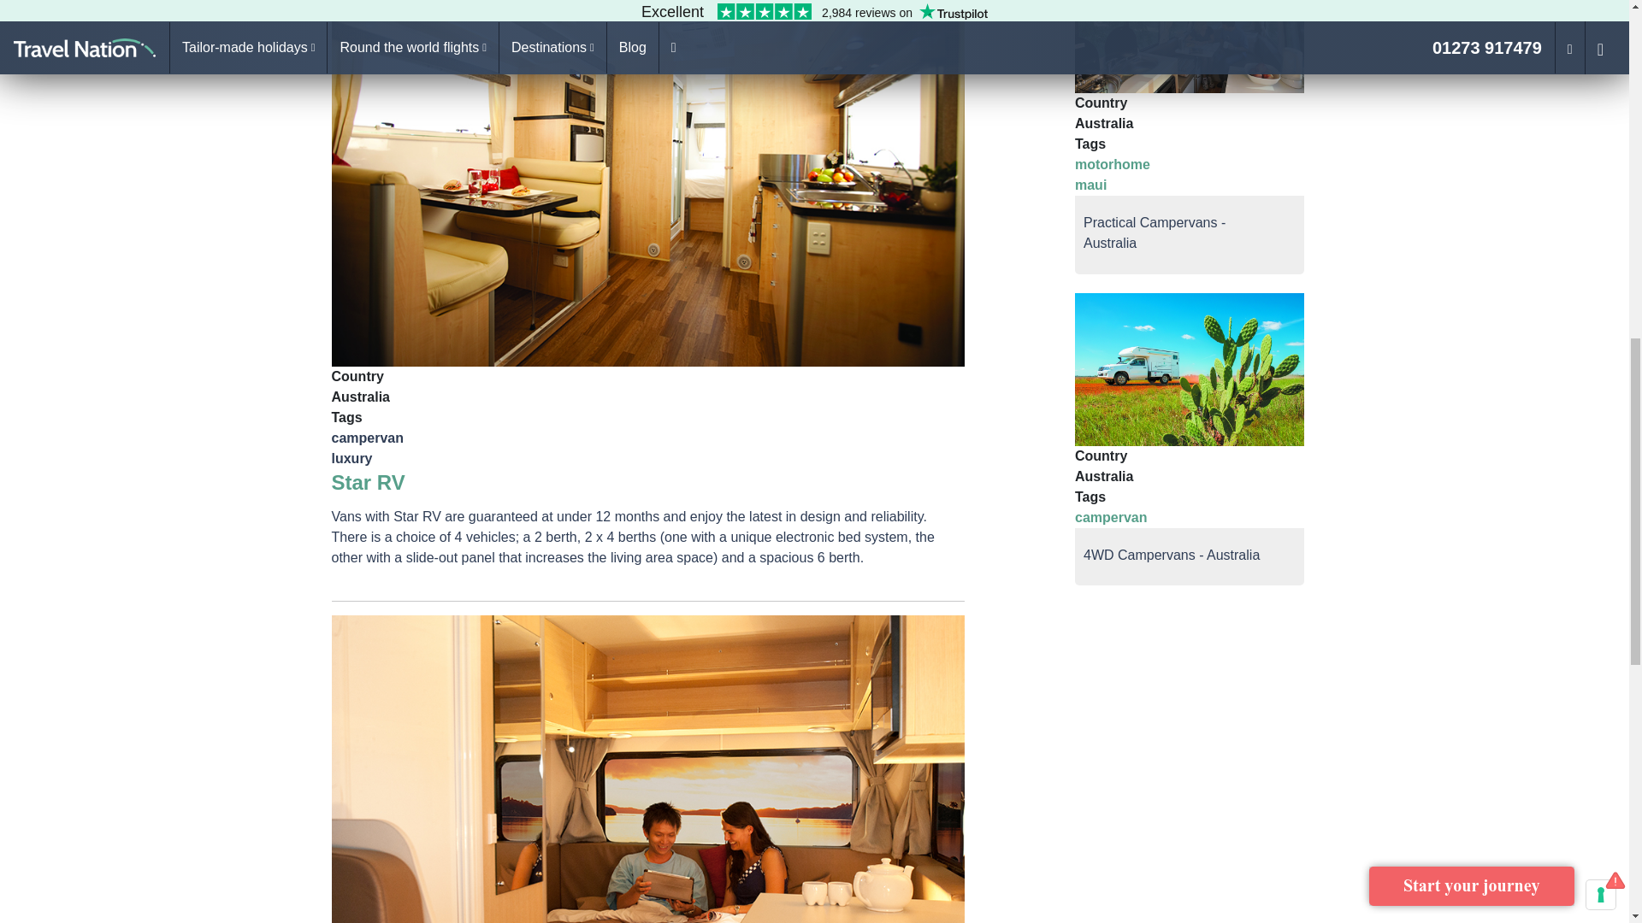 Image resolution: width=1642 pixels, height=923 pixels. What do you see at coordinates (1190, 46) in the screenshot?
I see `Hit the road in complete comfort` at bounding box center [1190, 46].